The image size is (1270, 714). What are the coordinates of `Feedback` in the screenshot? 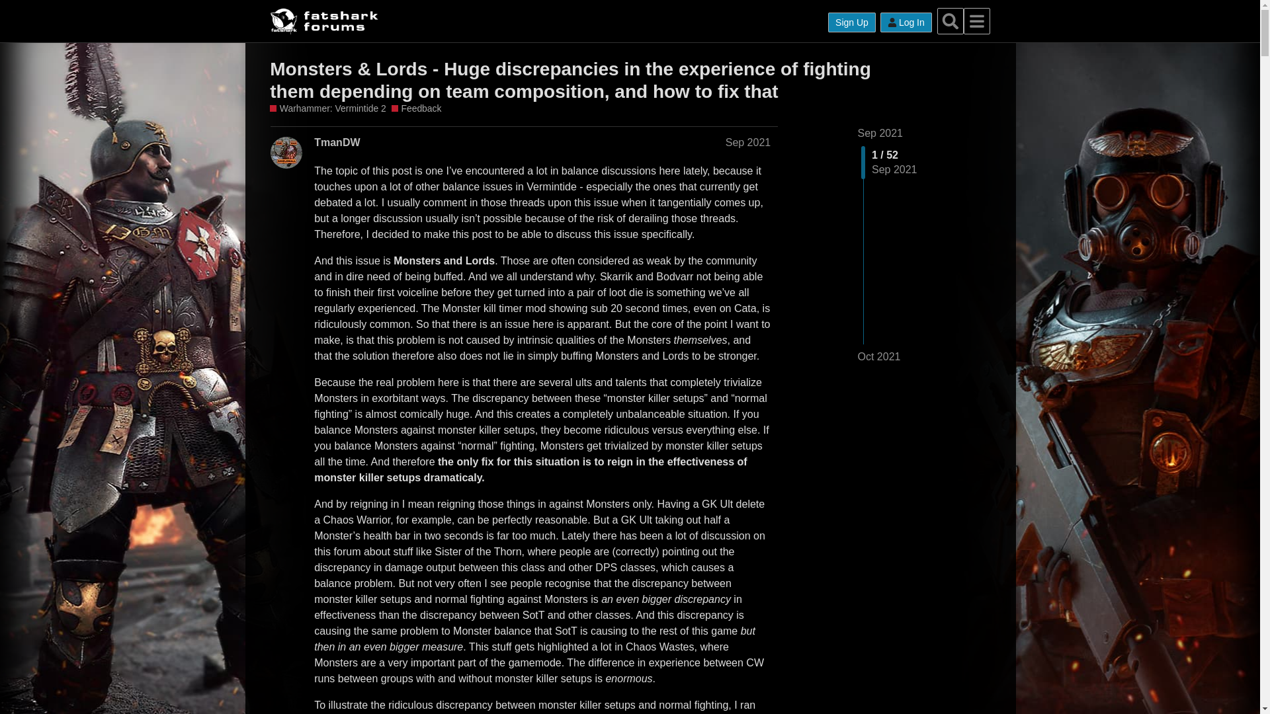 It's located at (417, 108).